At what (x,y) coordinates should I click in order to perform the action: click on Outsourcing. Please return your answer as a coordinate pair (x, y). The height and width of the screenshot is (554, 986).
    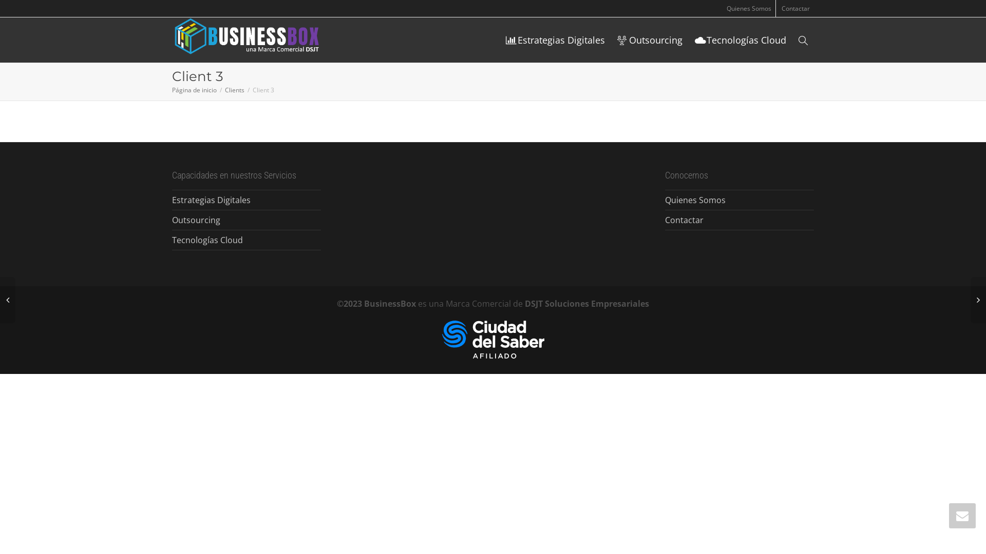
    Looking at the image, I should click on (650, 40).